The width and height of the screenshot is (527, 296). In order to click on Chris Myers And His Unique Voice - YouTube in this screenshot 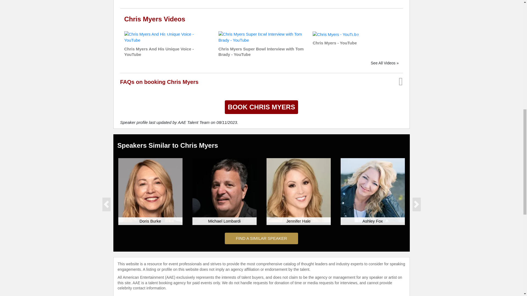, I will do `click(167, 37)`.